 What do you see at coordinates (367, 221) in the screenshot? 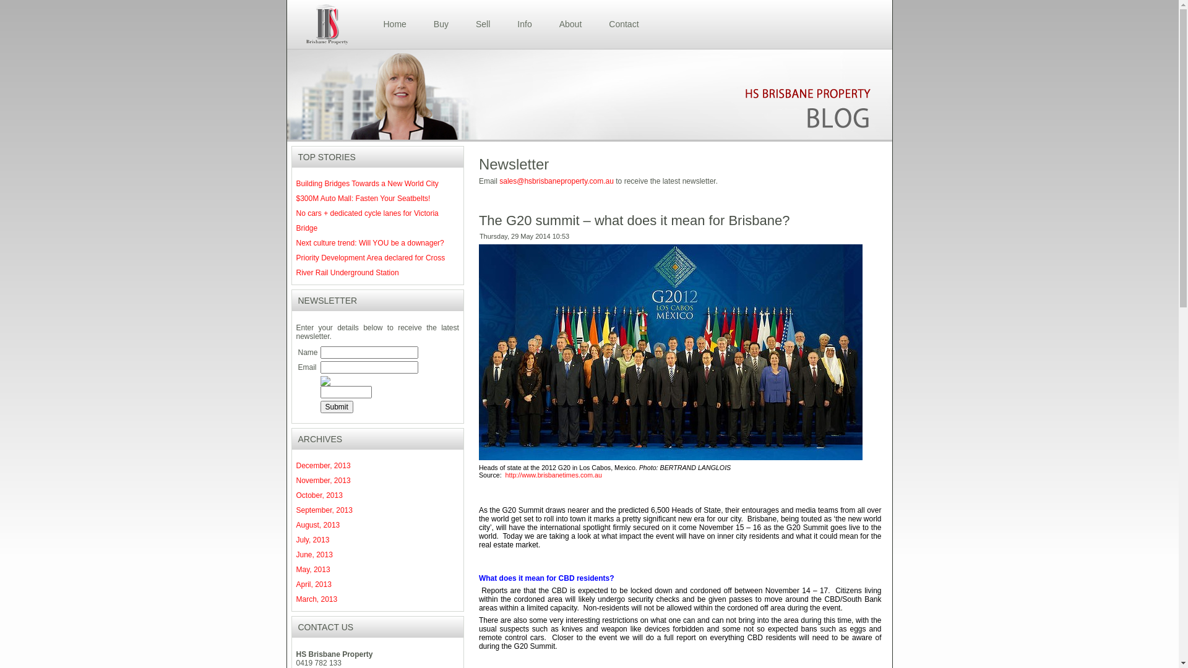
I see `No cars + dedicated cycle lanes for Victoria Bridge` at bounding box center [367, 221].